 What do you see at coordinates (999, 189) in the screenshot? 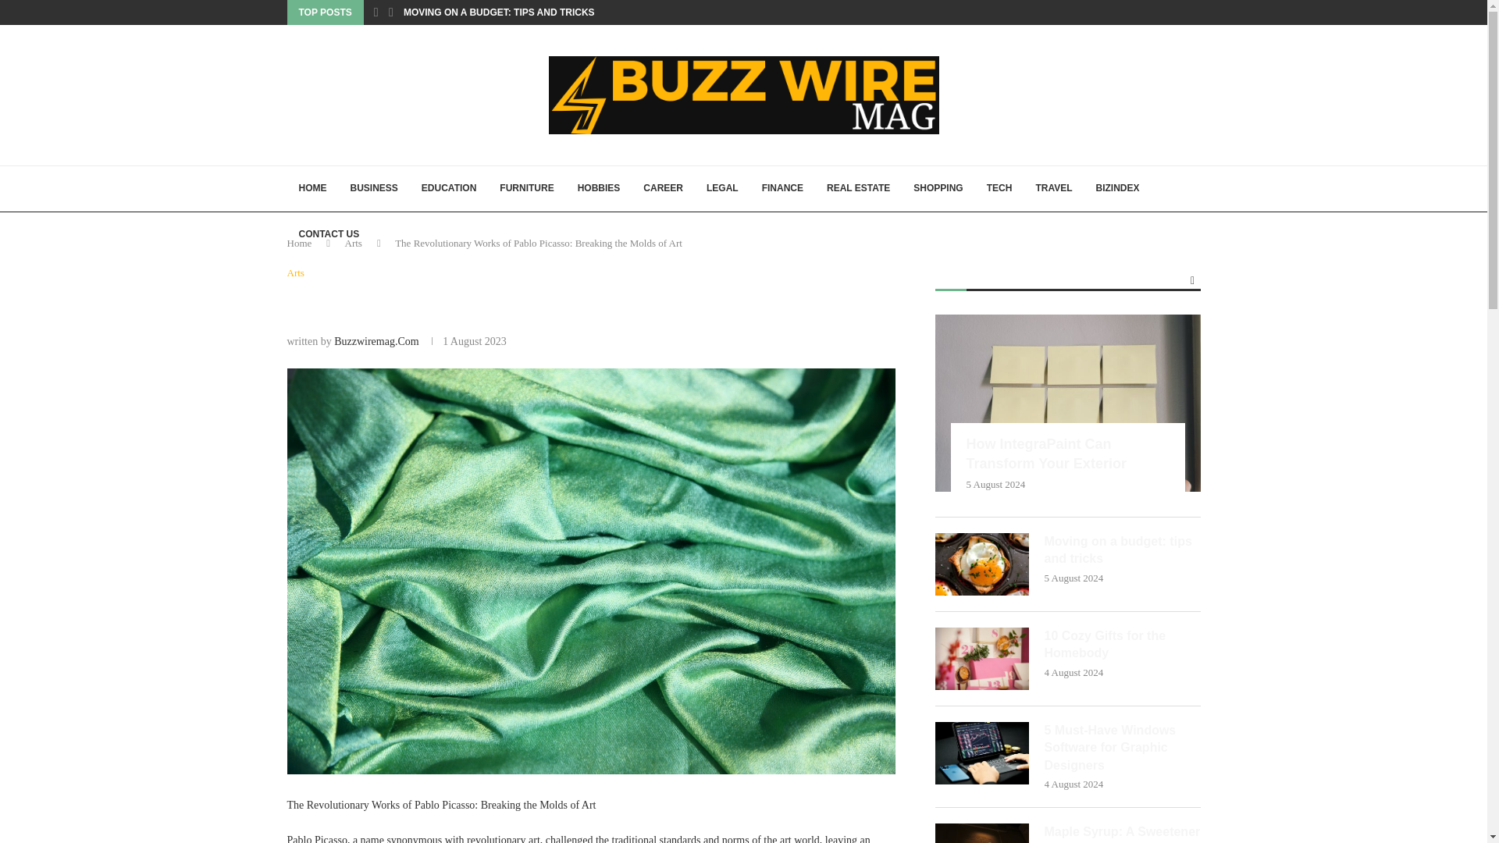
I see `TECH` at bounding box center [999, 189].